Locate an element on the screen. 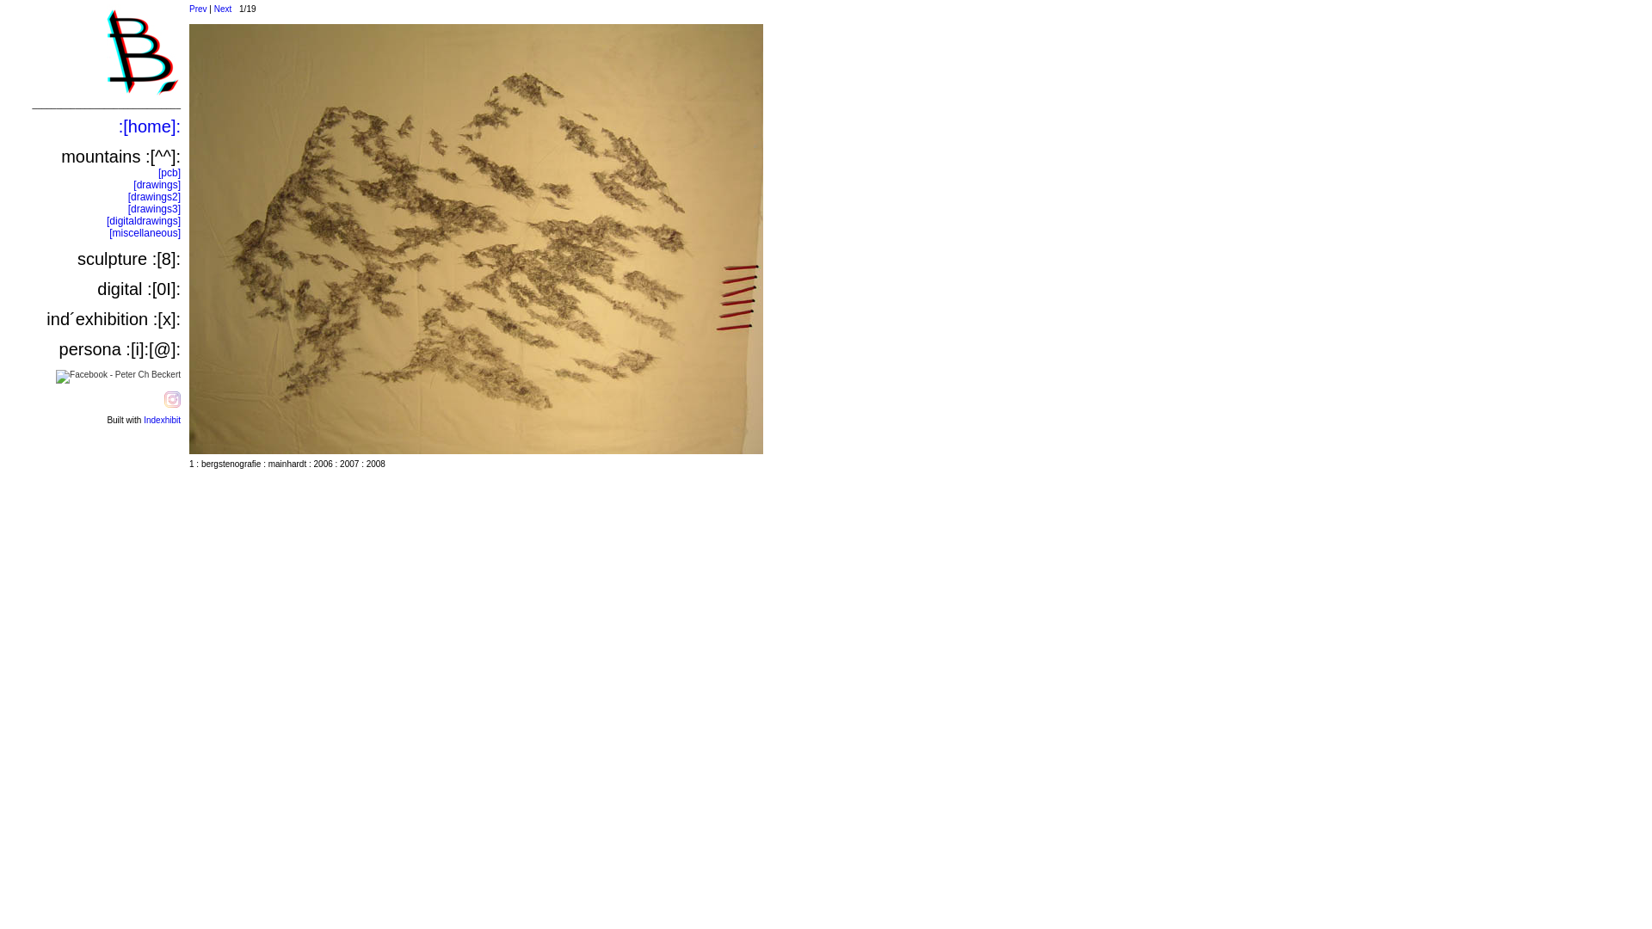 Image resolution: width=1652 pixels, height=929 pixels. [digitaldrawings] is located at coordinates (144, 221).